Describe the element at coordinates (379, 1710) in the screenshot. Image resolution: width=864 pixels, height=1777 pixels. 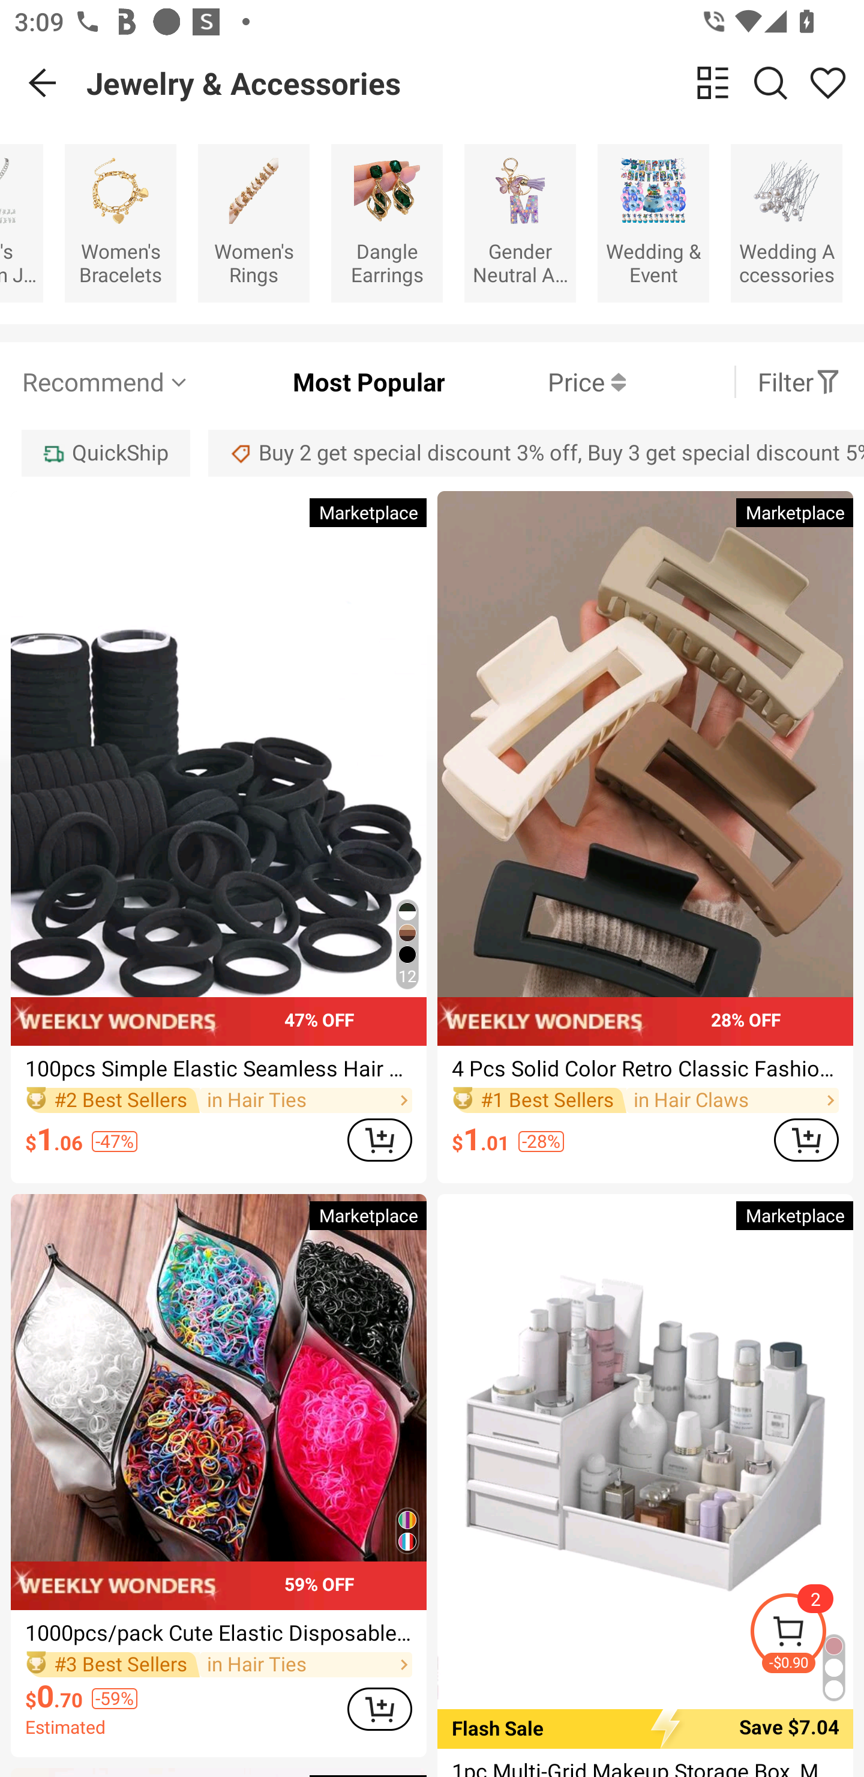
I see `ADD TO CART` at that location.